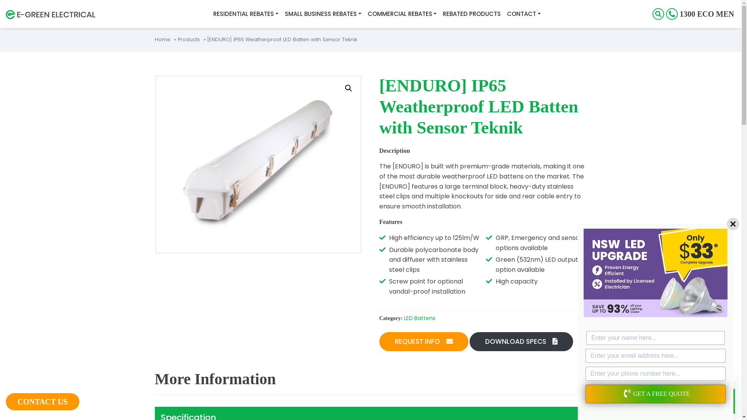 This screenshot has height=420, width=747. Describe the element at coordinates (700, 14) in the screenshot. I see `1300 ECO MEN` at that location.